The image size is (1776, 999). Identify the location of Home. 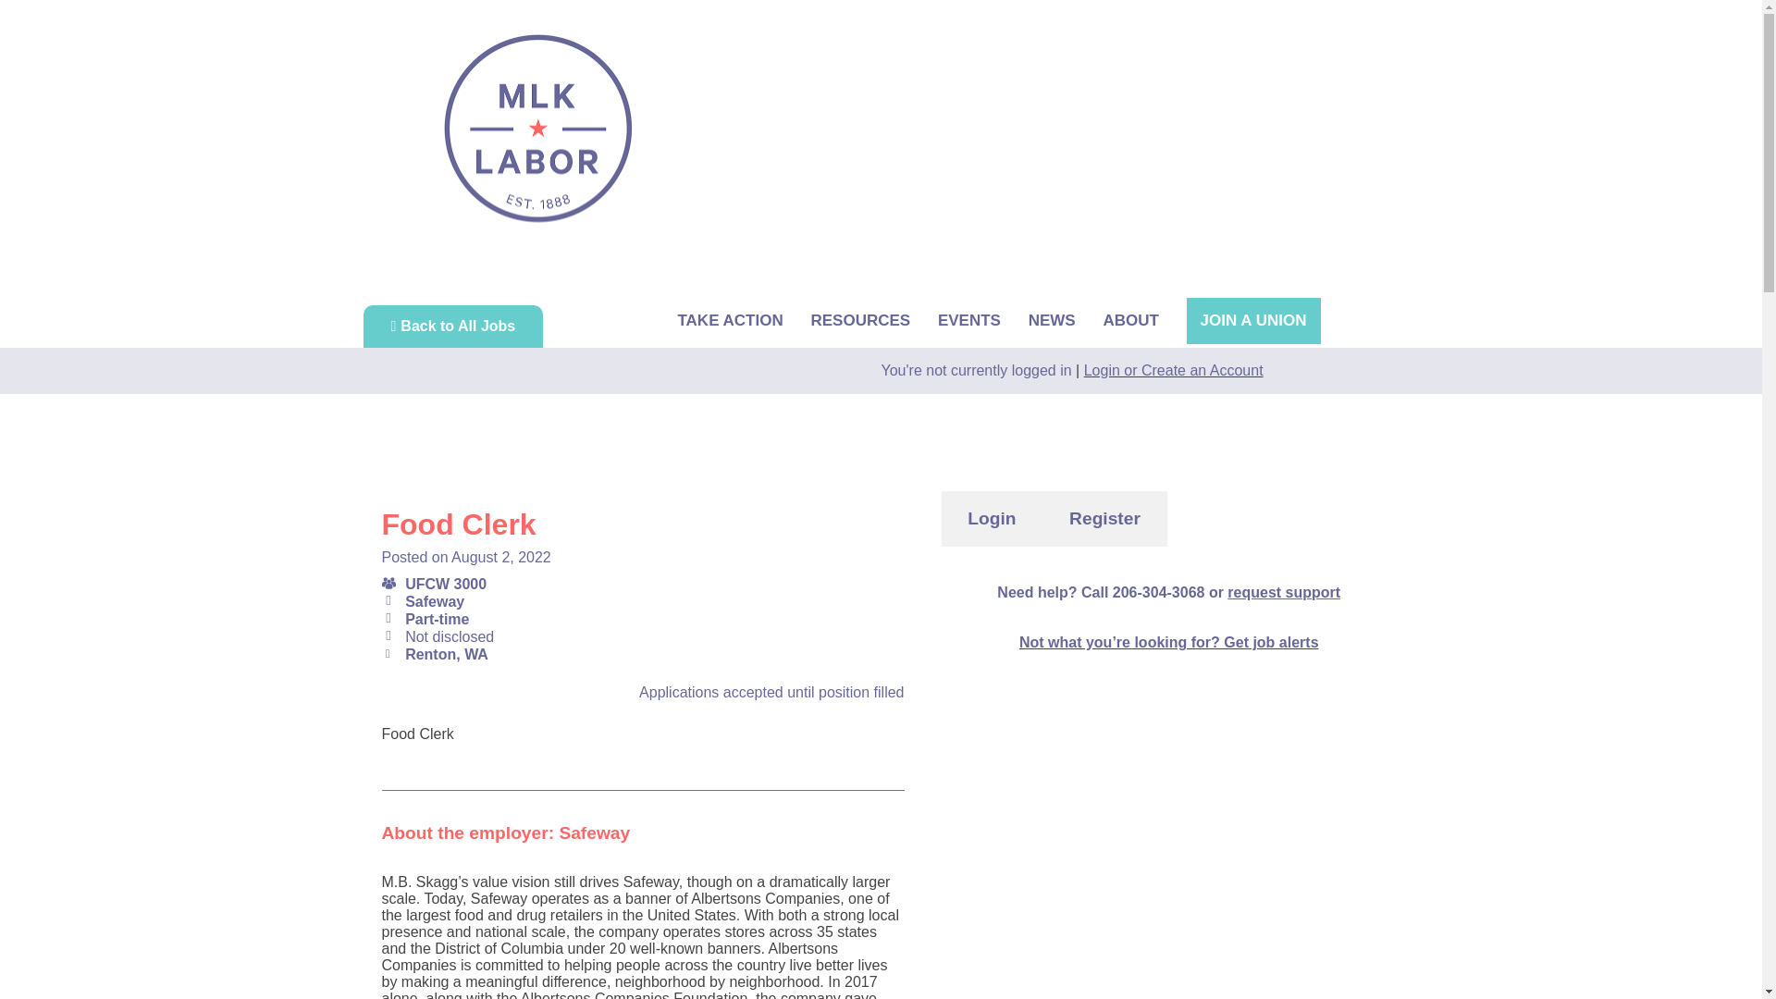
(538, 128).